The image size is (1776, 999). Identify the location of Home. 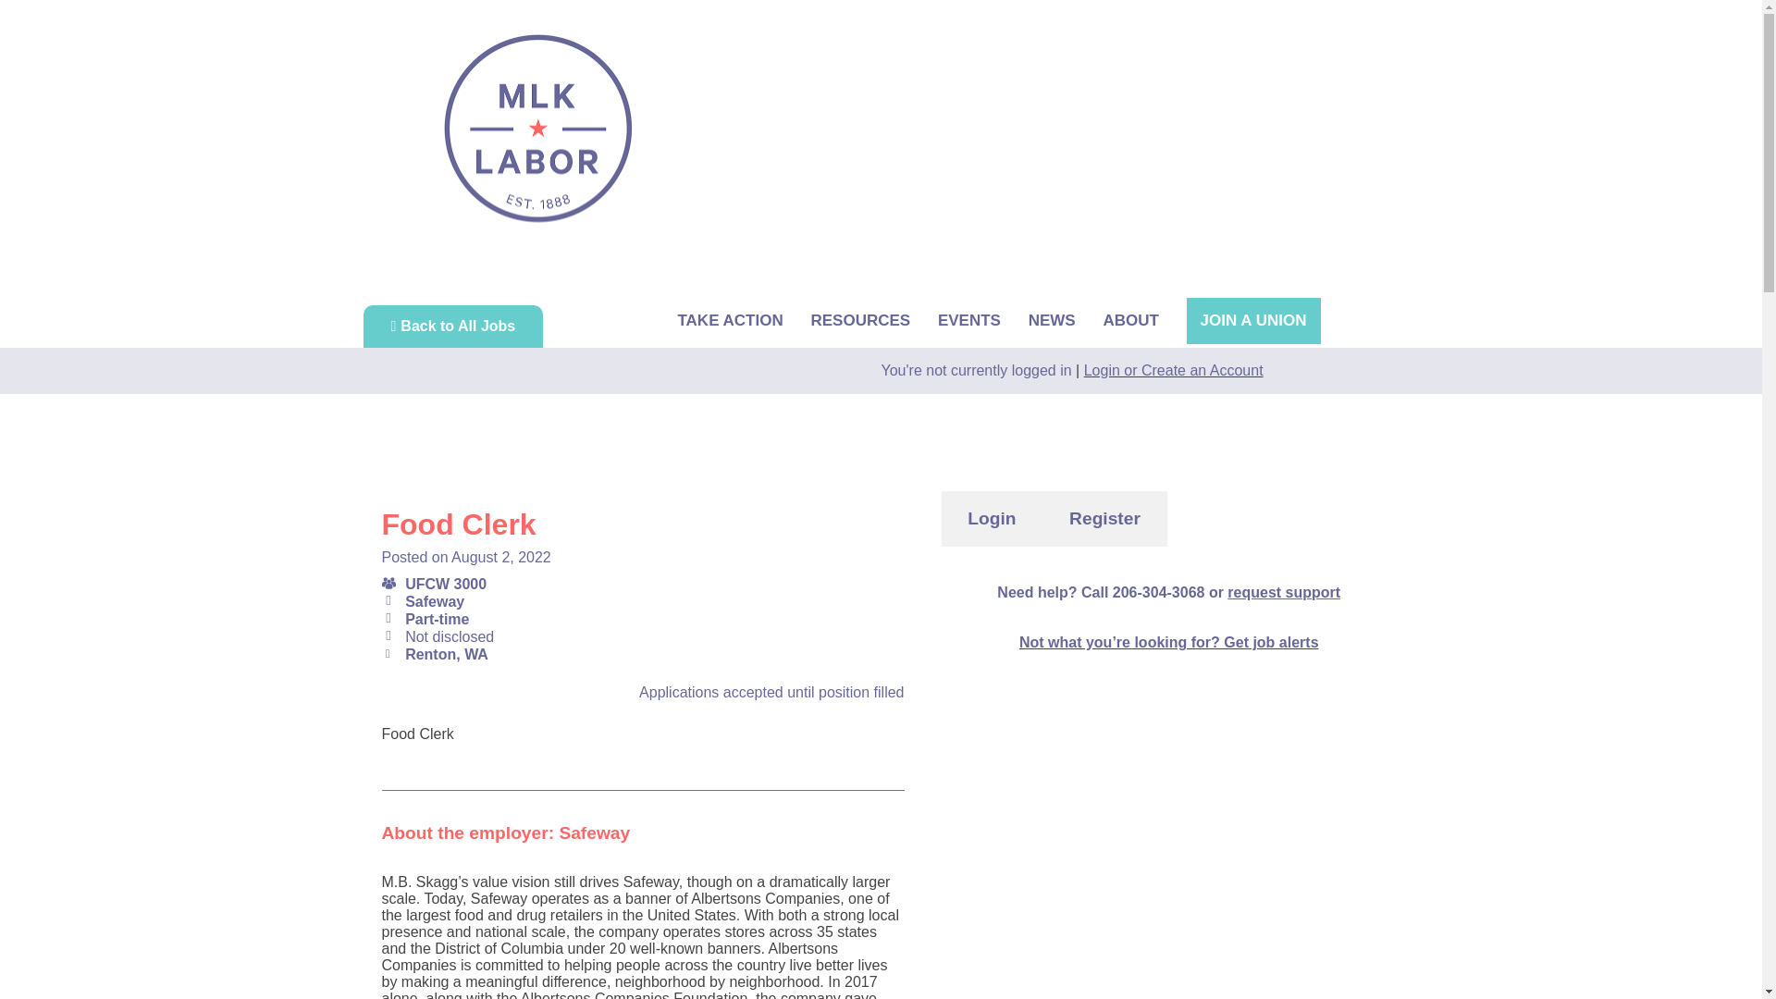
(538, 128).